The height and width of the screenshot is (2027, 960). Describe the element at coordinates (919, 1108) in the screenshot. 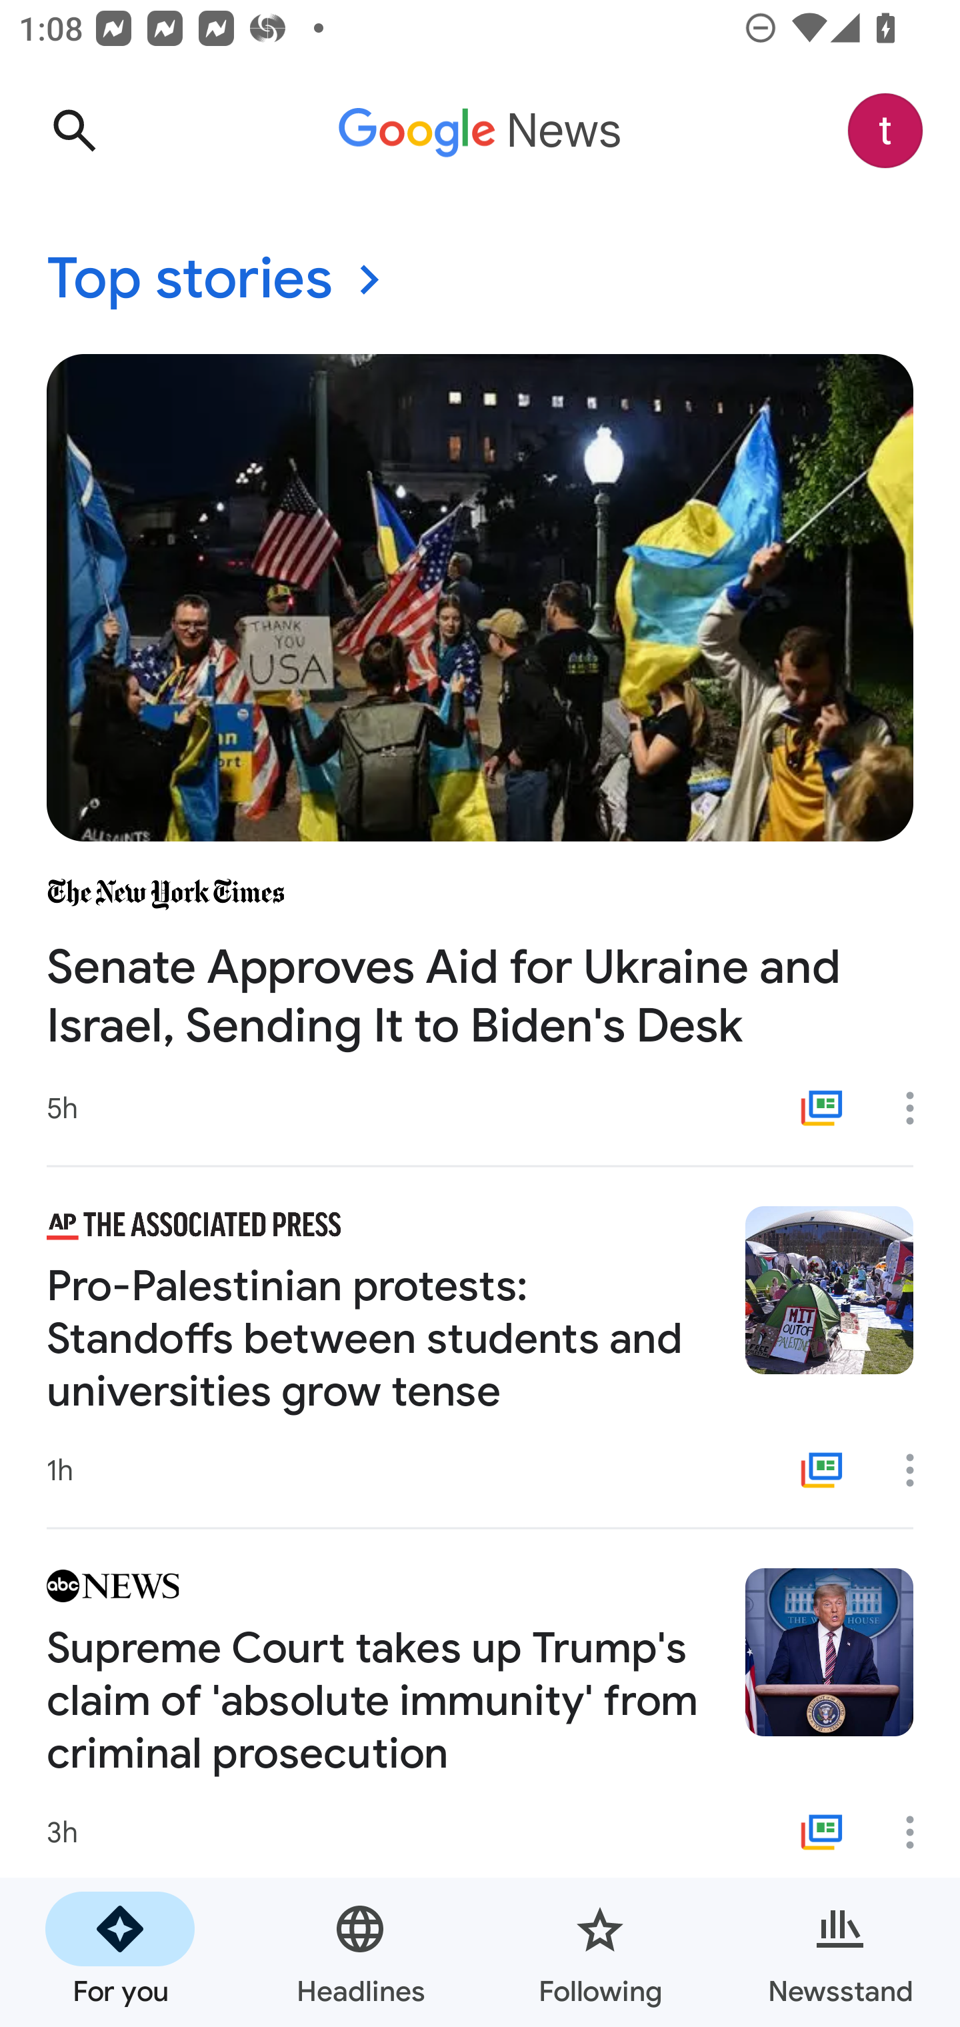

I see `More options` at that location.